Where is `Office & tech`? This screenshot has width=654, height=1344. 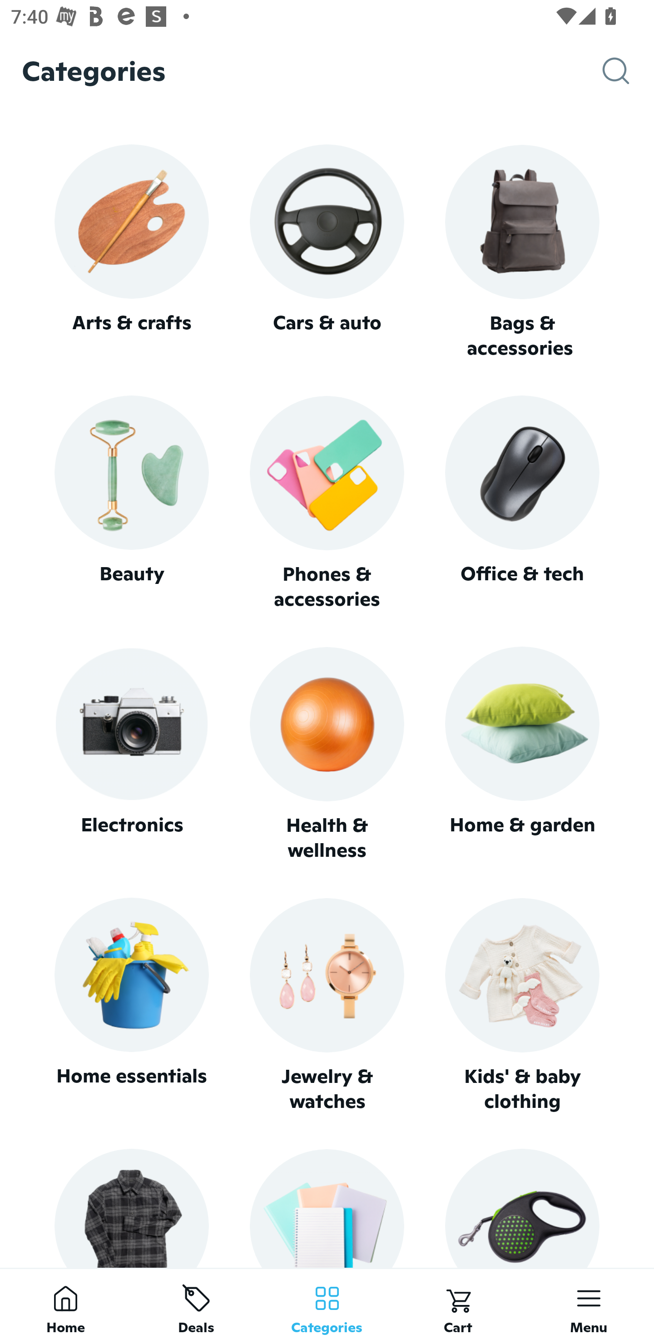 Office & tech is located at coordinates (522, 503).